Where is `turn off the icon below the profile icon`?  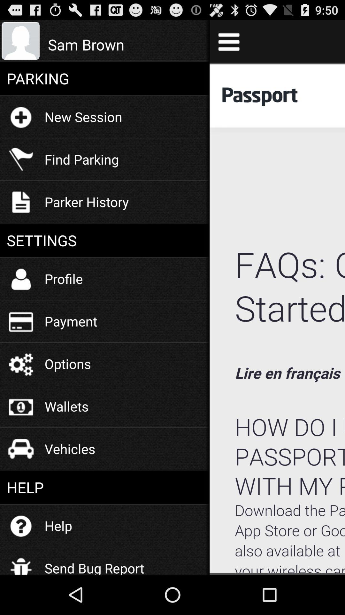 turn off the icon below the profile icon is located at coordinates (71, 321).